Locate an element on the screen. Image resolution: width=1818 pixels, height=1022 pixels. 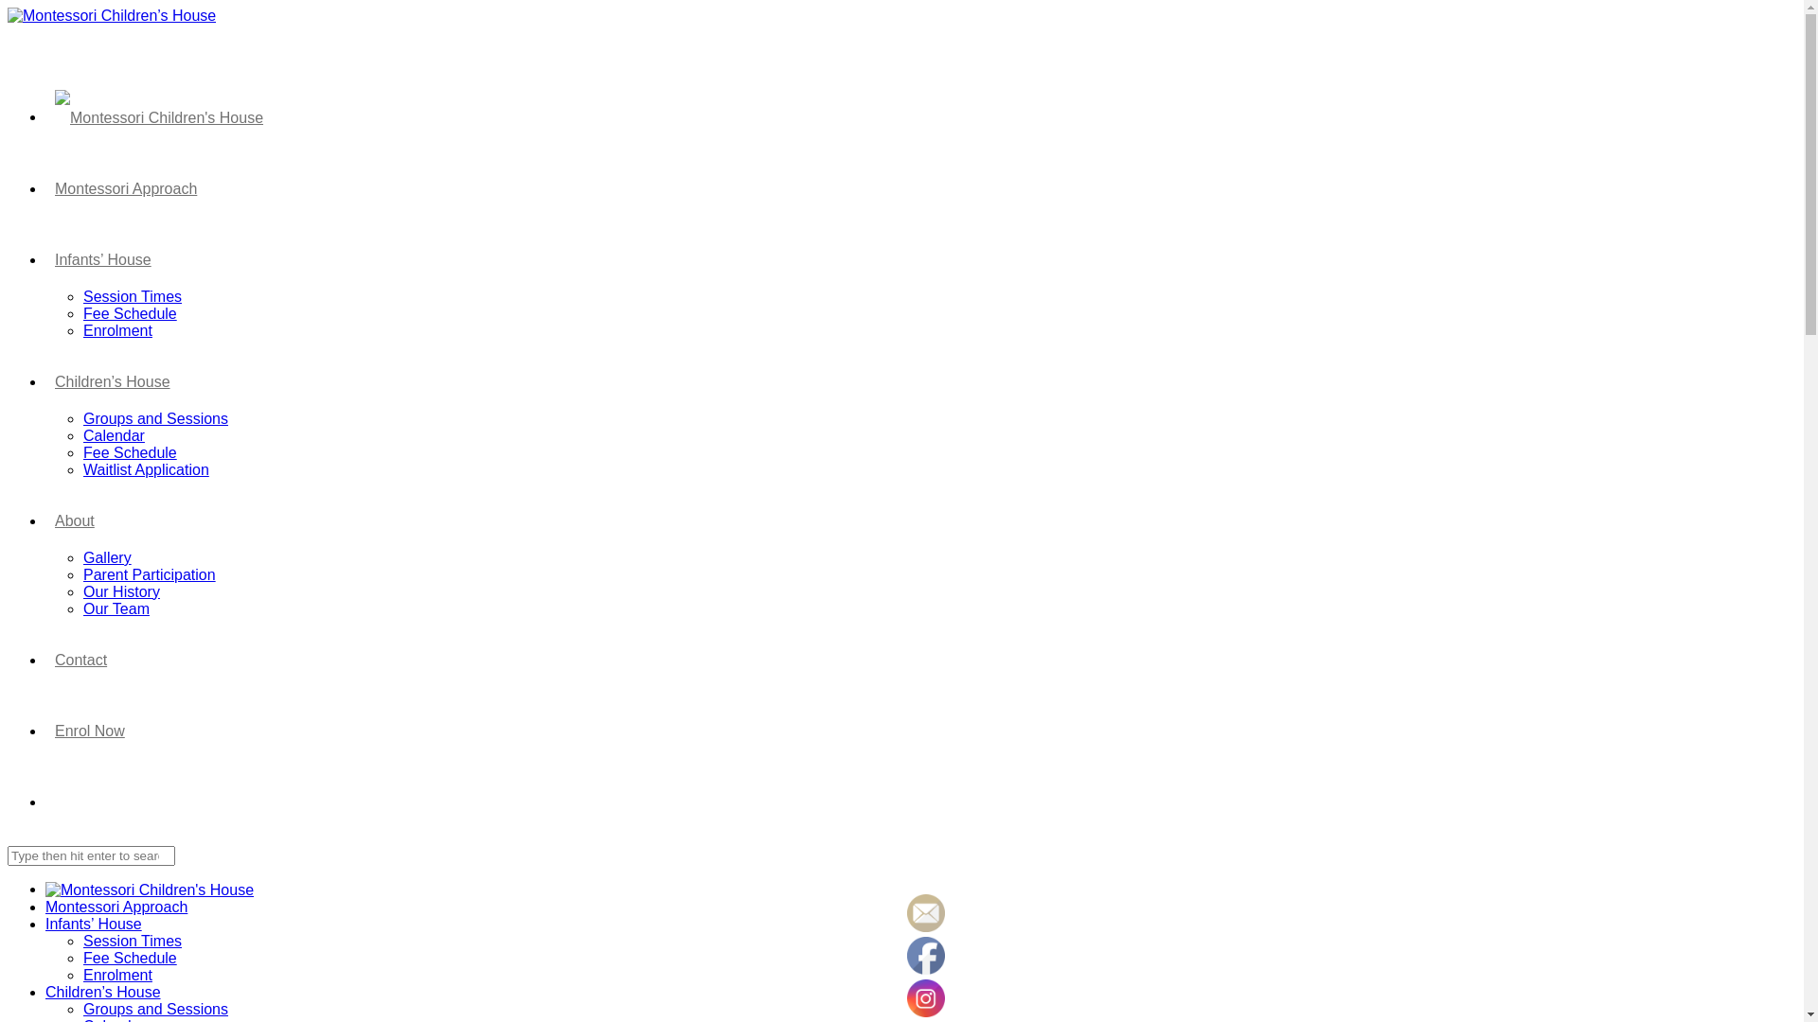
Instagram is located at coordinates (926, 998).